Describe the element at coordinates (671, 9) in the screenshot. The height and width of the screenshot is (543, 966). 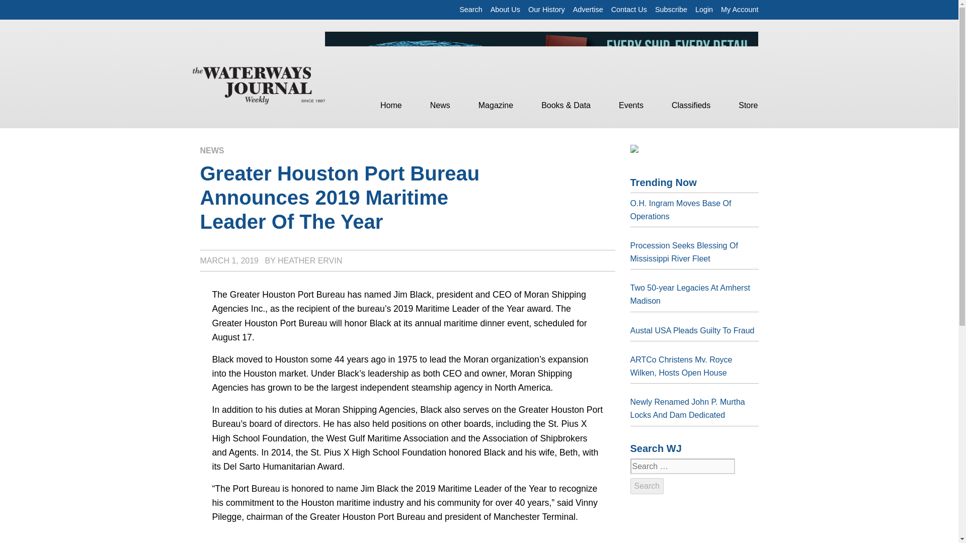
I see `Subscribe` at that location.